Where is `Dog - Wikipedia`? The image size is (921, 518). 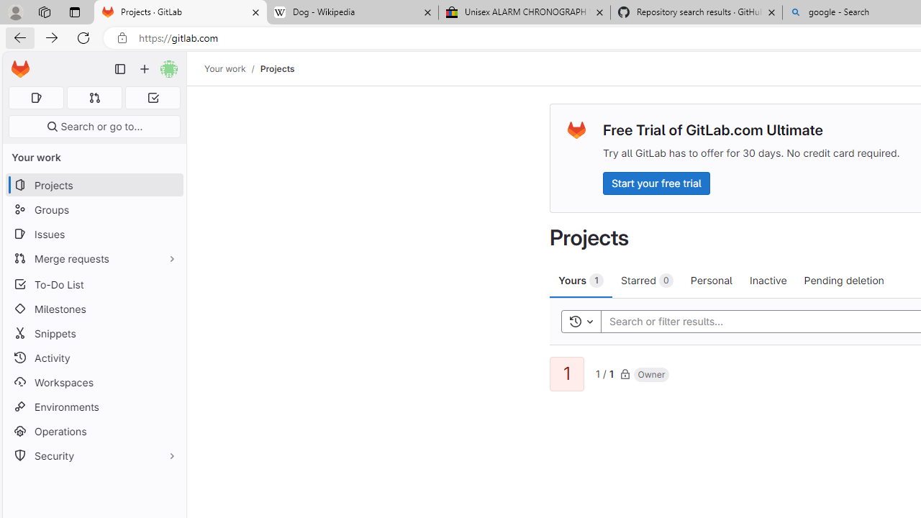 Dog - Wikipedia is located at coordinates (353, 13).